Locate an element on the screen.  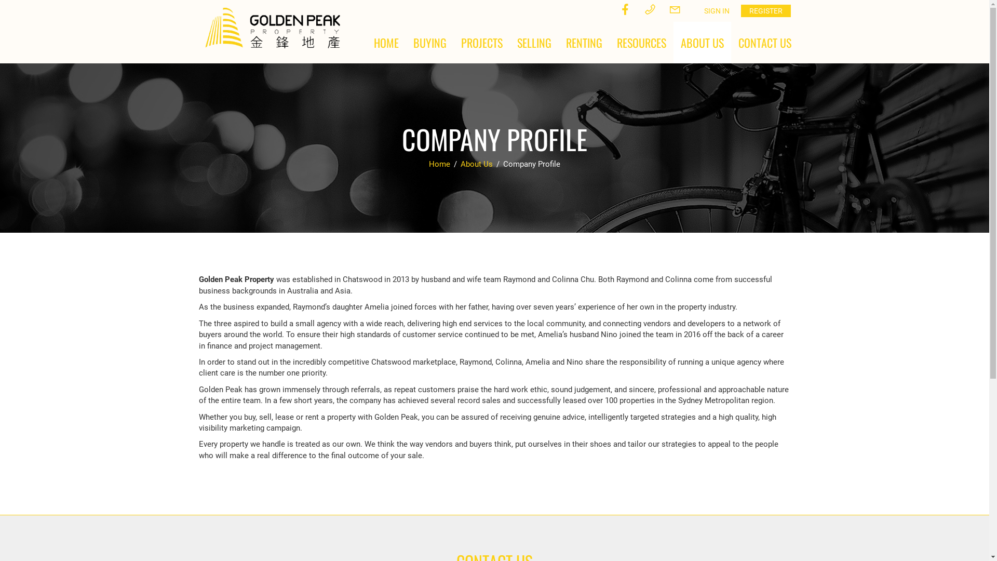
RENTING is located at coordinates (584, 43).